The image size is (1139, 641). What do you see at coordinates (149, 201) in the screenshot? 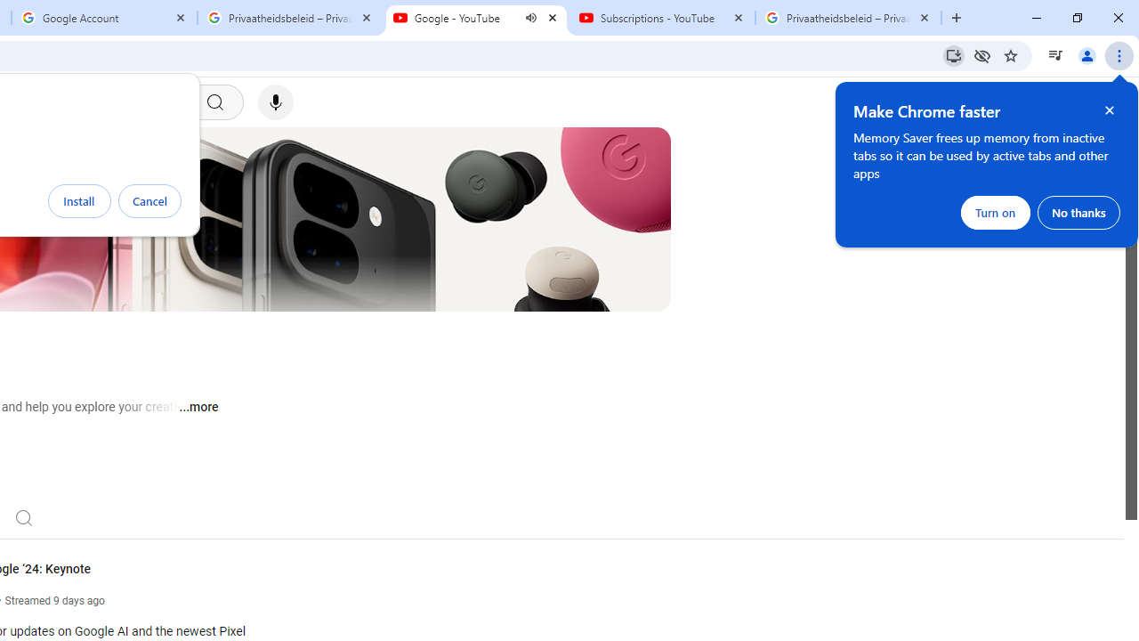
I see `Cancel` at bounding box center [149, 201].